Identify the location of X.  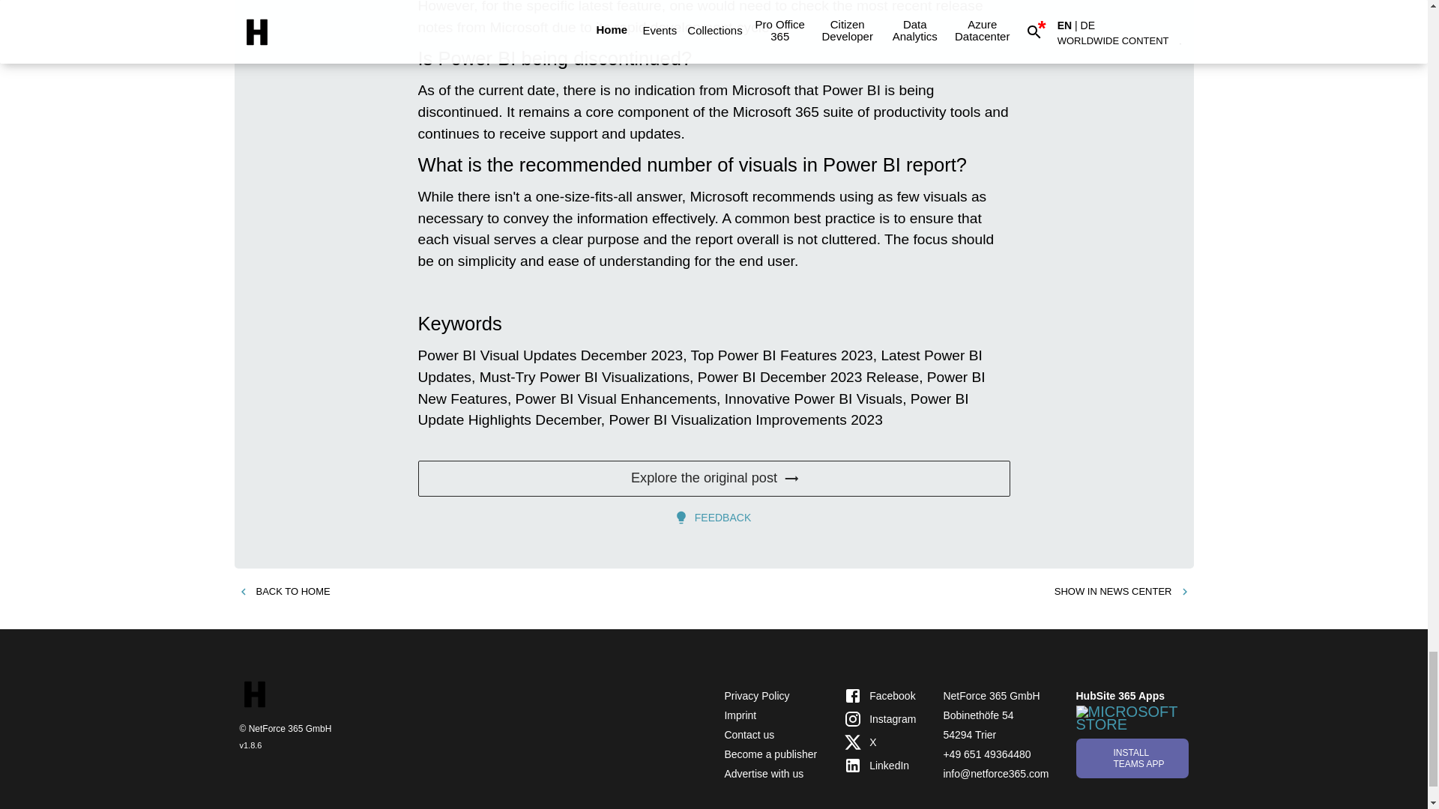
(879, 742).